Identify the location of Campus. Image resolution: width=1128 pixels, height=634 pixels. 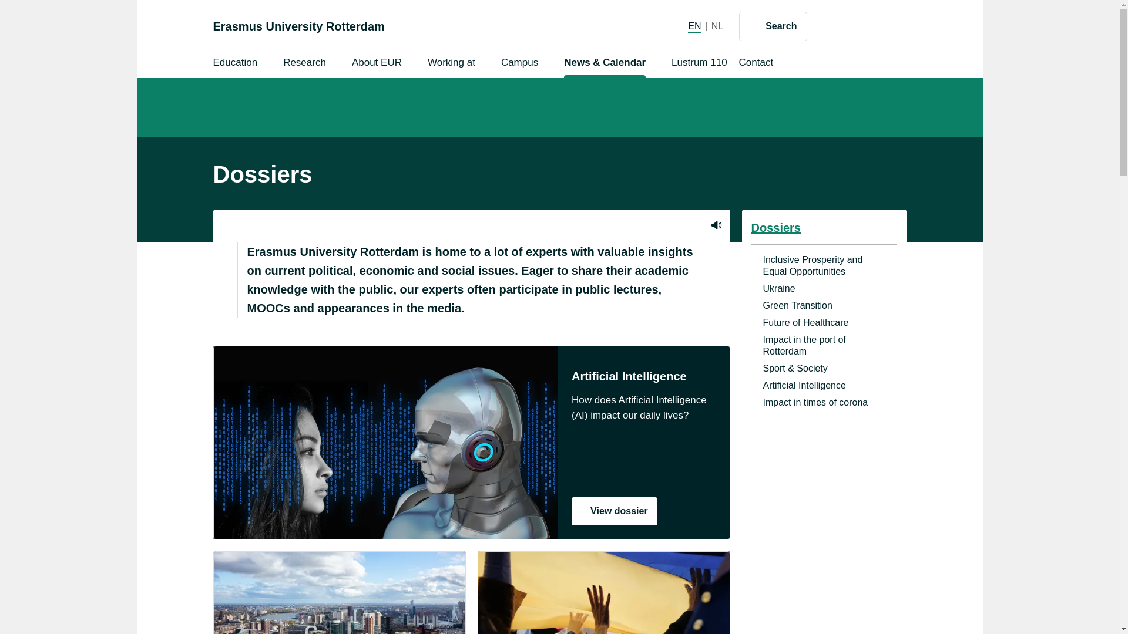
(451, 64).